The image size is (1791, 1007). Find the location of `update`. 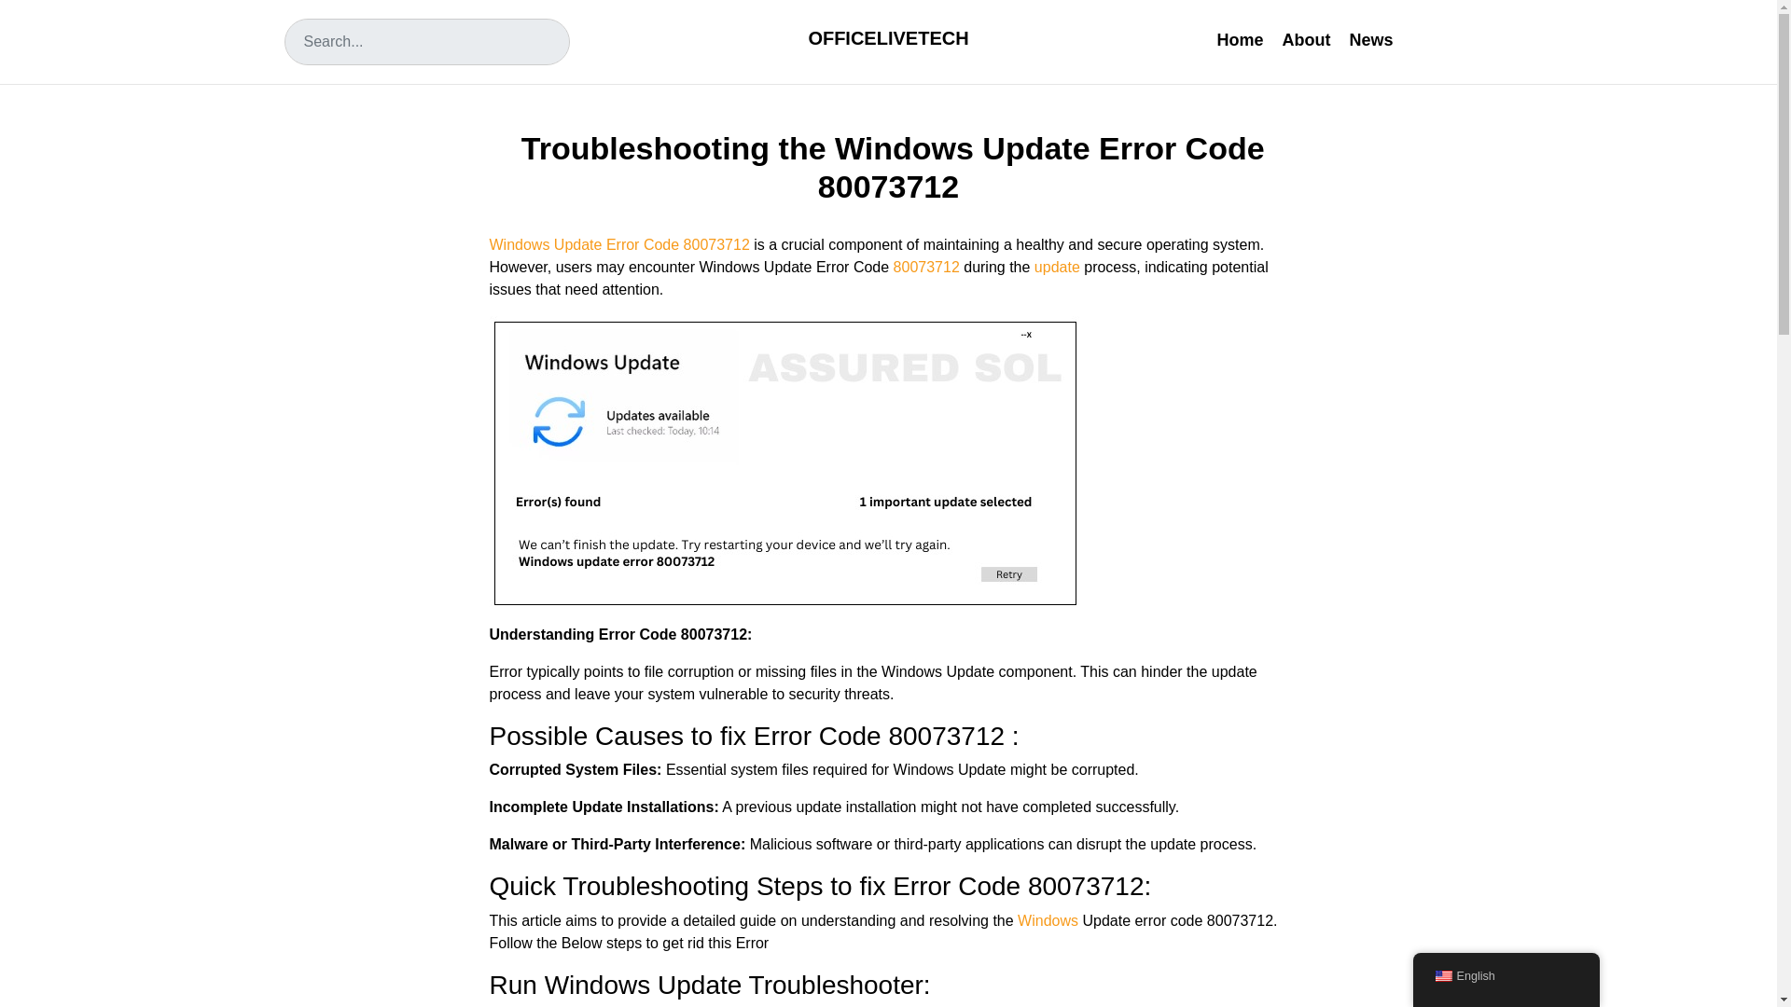

update is located at coordinates (1054, 267).